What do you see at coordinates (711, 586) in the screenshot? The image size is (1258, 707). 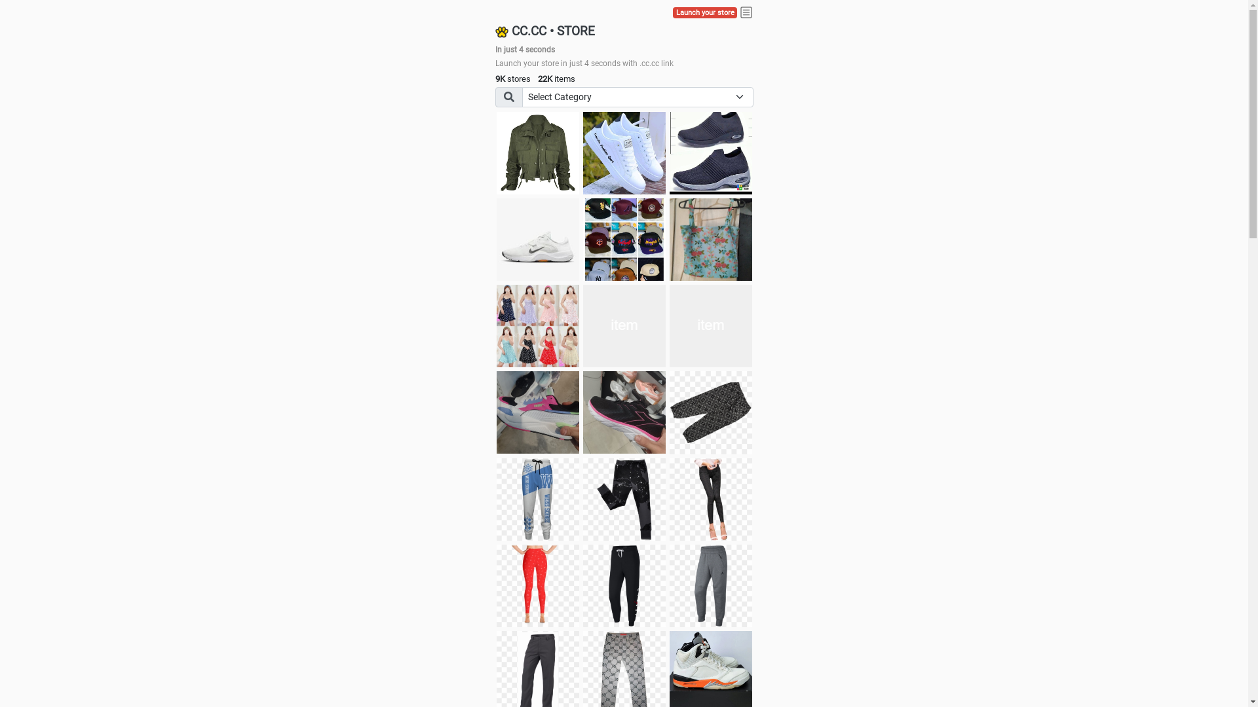 I see `Pant` at bounding box center [711, 586].